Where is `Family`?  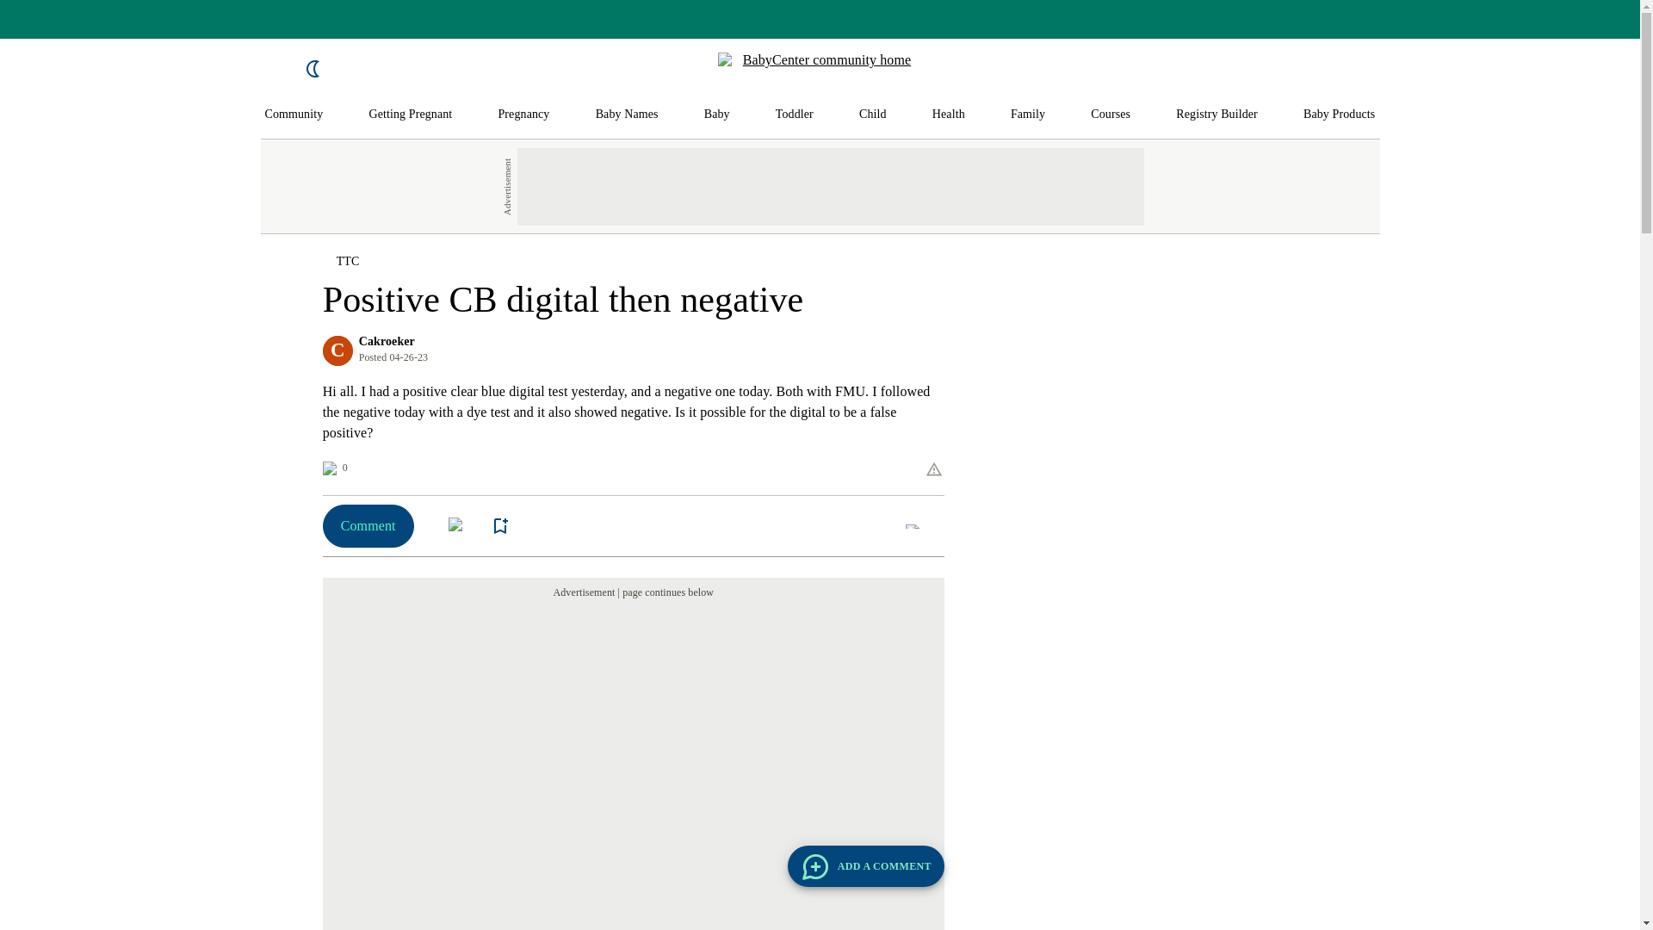
Family is located at coordinates (1027, 115).